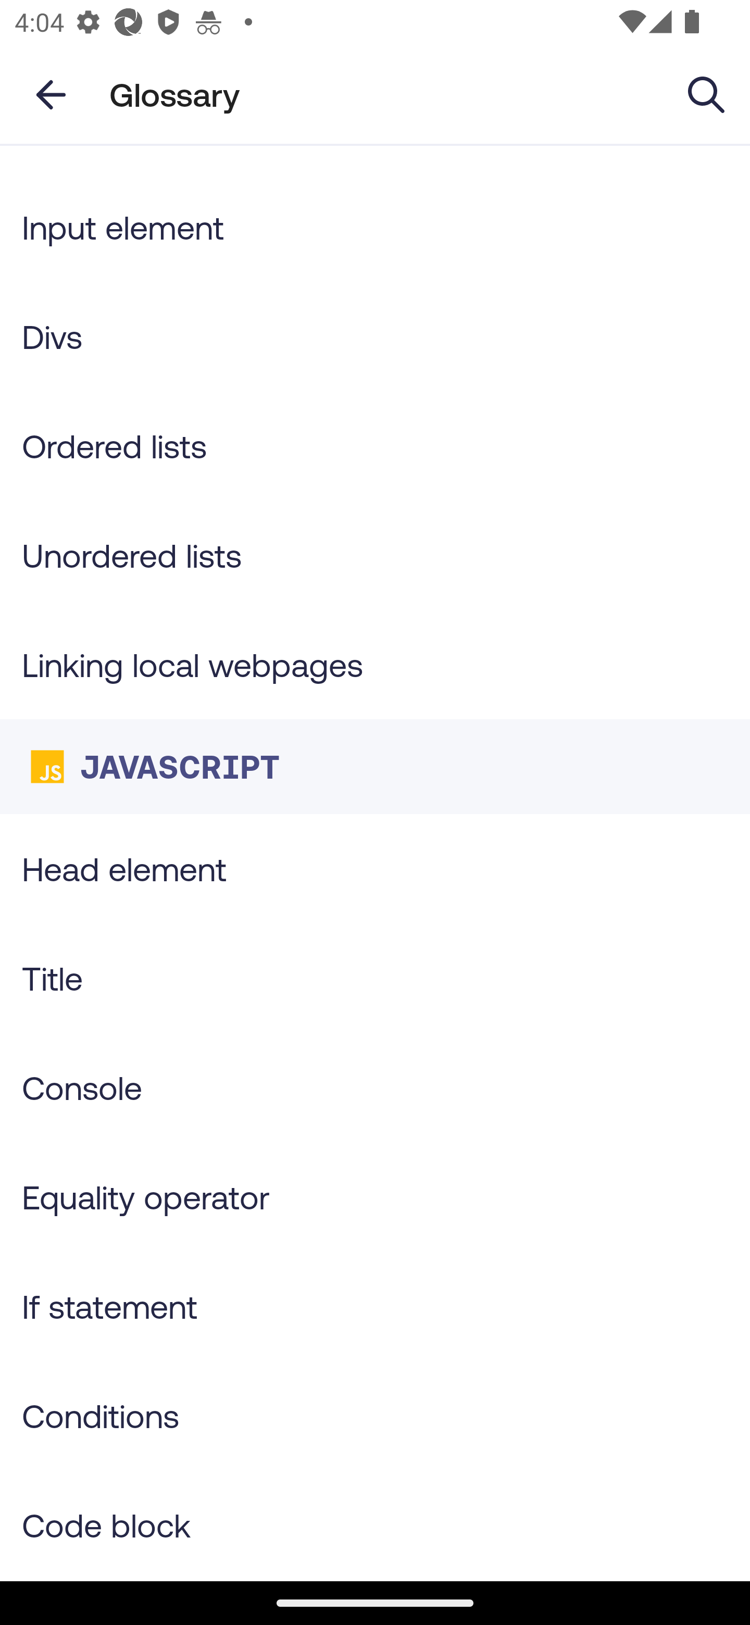  What do you see at coordinates (375, 446) in the screenshot?
I see `Ordered lists` at bounding box center [375, 446].